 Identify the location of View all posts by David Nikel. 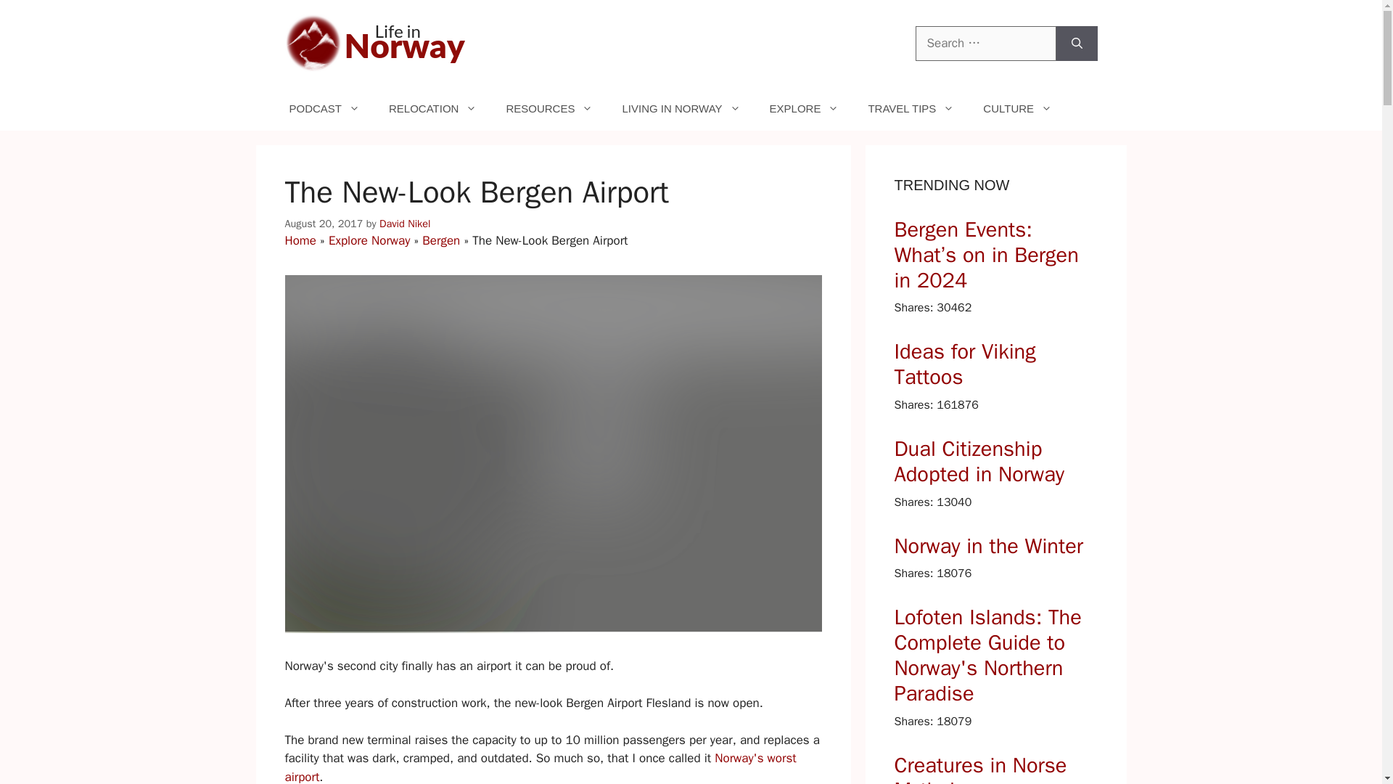
(405, 224).